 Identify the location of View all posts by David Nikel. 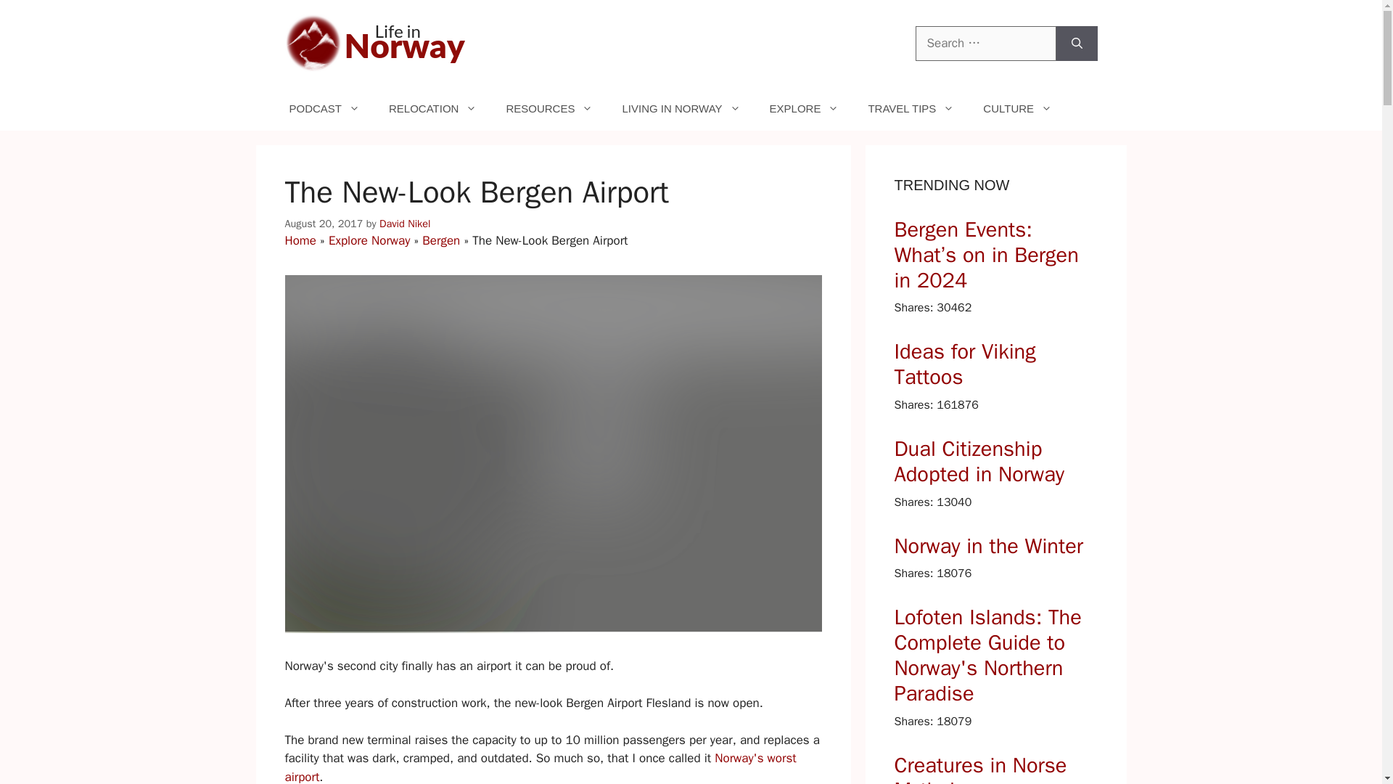
(405, 224).